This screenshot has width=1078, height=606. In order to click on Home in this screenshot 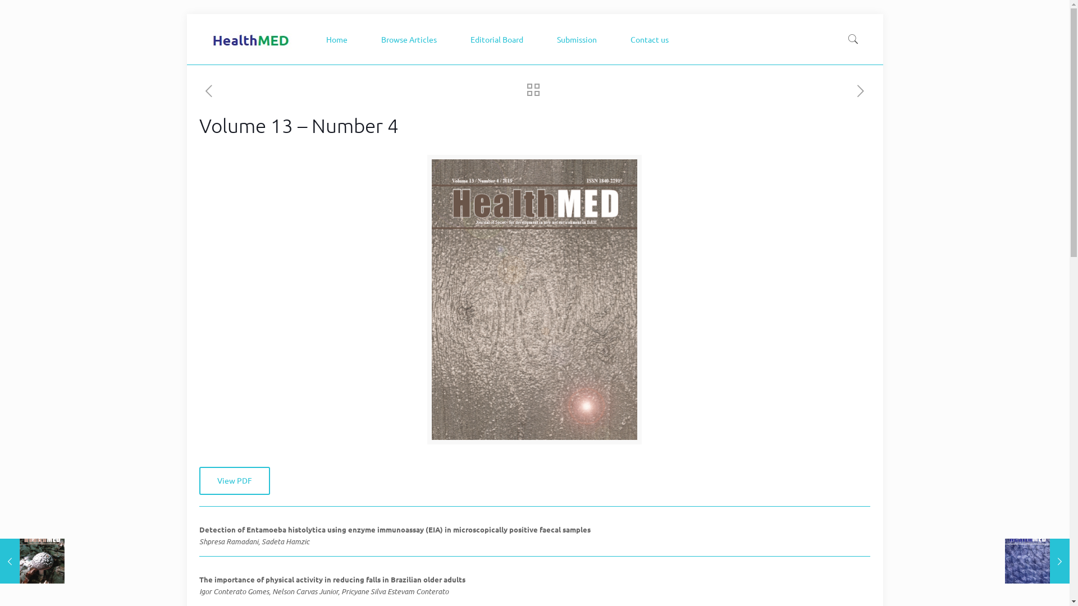, I will do `click(340, 39)`.